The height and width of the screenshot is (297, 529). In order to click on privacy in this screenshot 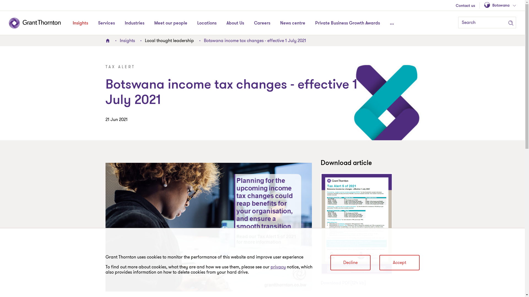, I will do `click(278, 267)`.